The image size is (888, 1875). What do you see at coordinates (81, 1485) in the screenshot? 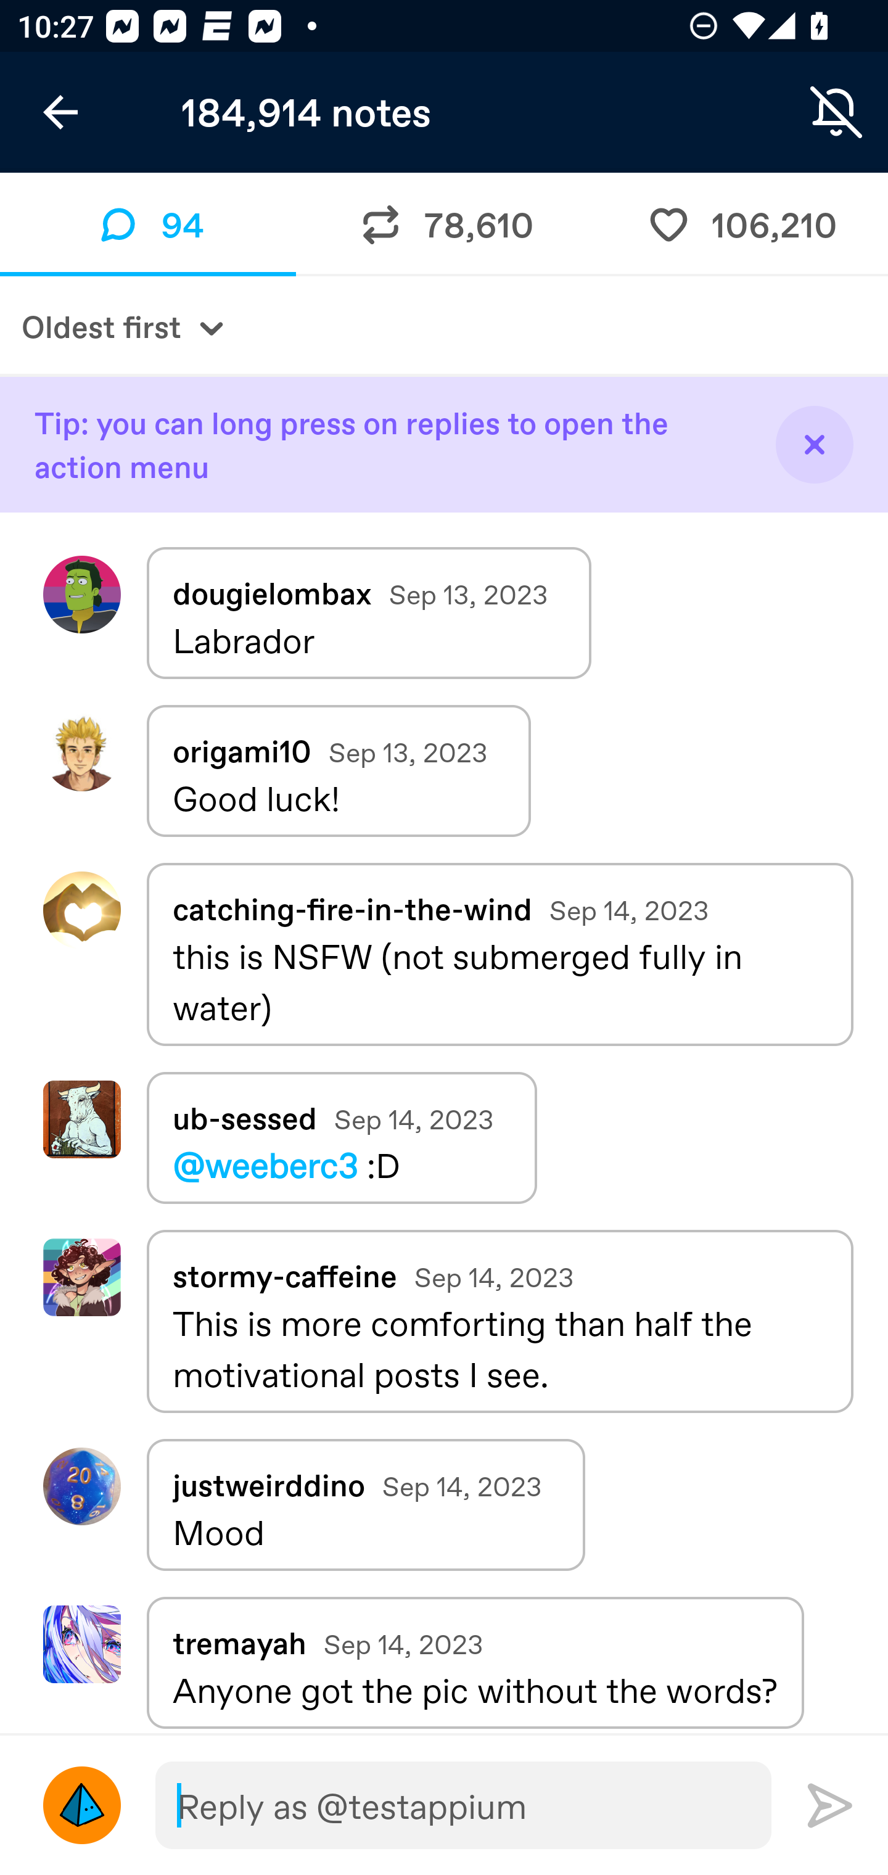
I see `justweirddino` at bounding box center [81, 1485].